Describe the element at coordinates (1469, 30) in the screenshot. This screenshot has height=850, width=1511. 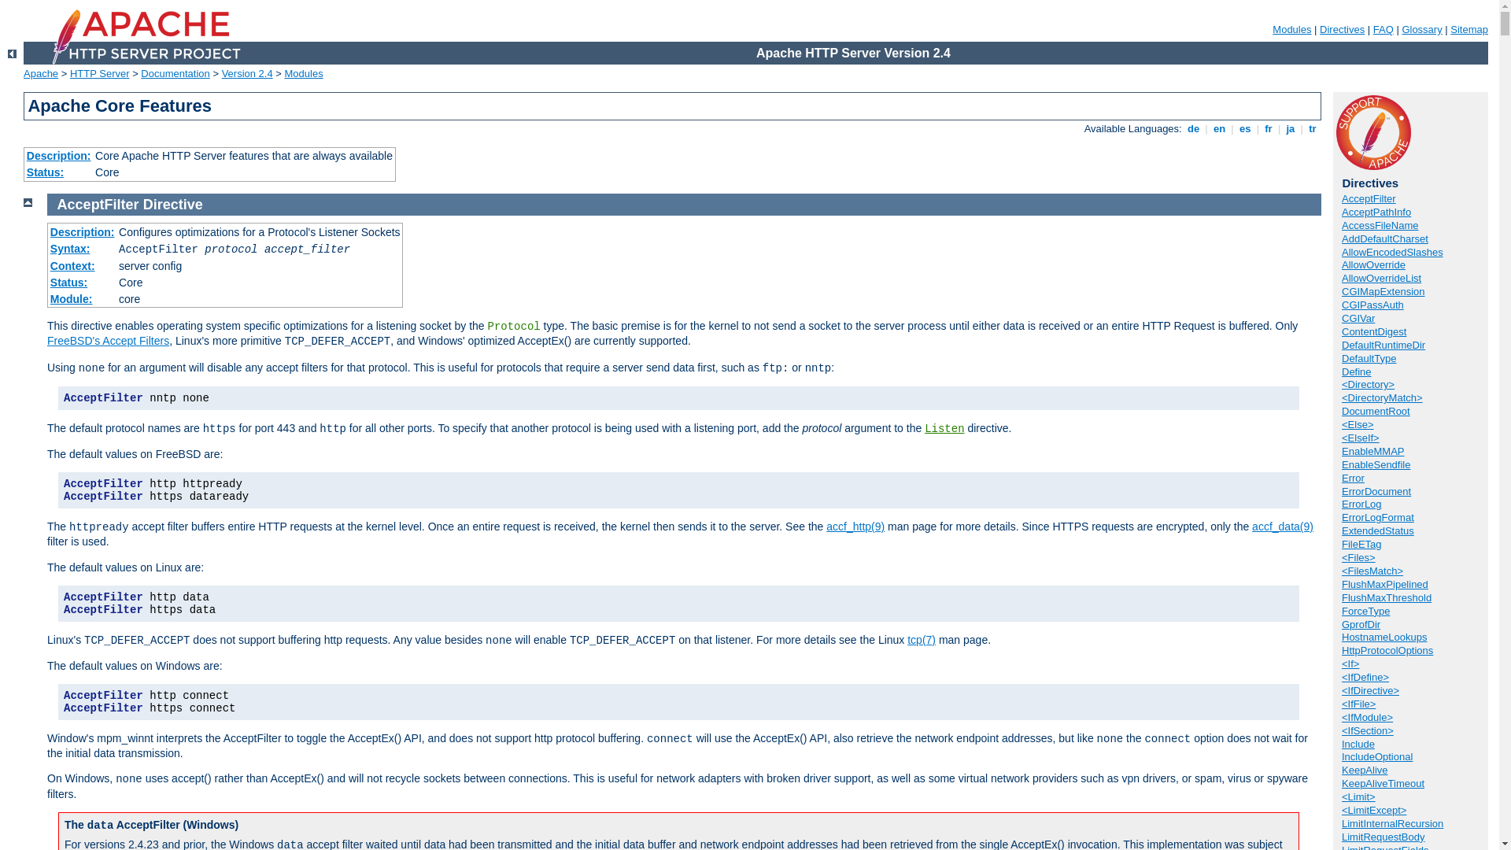
I see `Sitemap` at that location.